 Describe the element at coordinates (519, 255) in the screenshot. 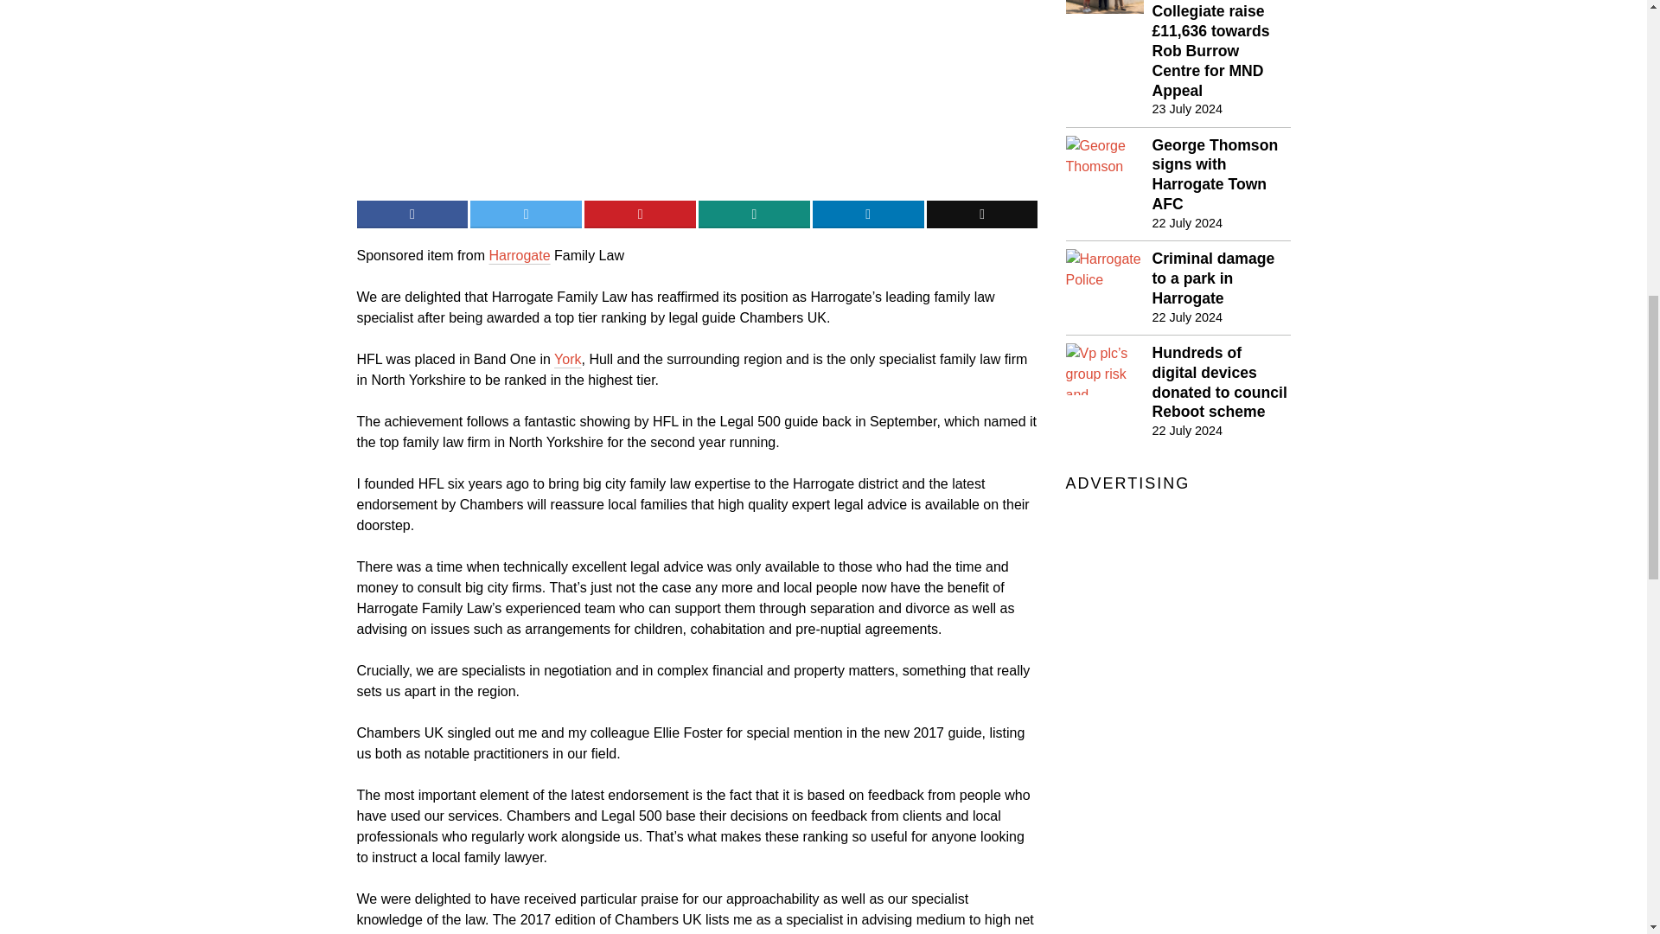

I see `York` at that location.